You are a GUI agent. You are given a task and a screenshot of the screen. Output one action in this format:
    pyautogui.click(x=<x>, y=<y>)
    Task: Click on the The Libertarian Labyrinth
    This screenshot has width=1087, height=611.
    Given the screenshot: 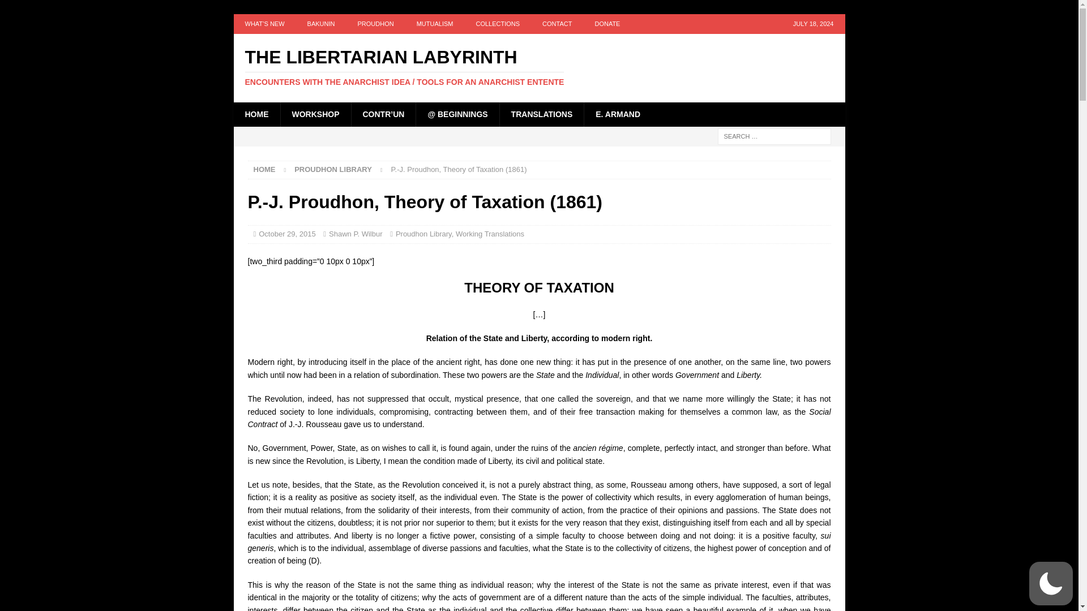 What is the action you would take?
    pyautogui.click(x=539, y=67)
    